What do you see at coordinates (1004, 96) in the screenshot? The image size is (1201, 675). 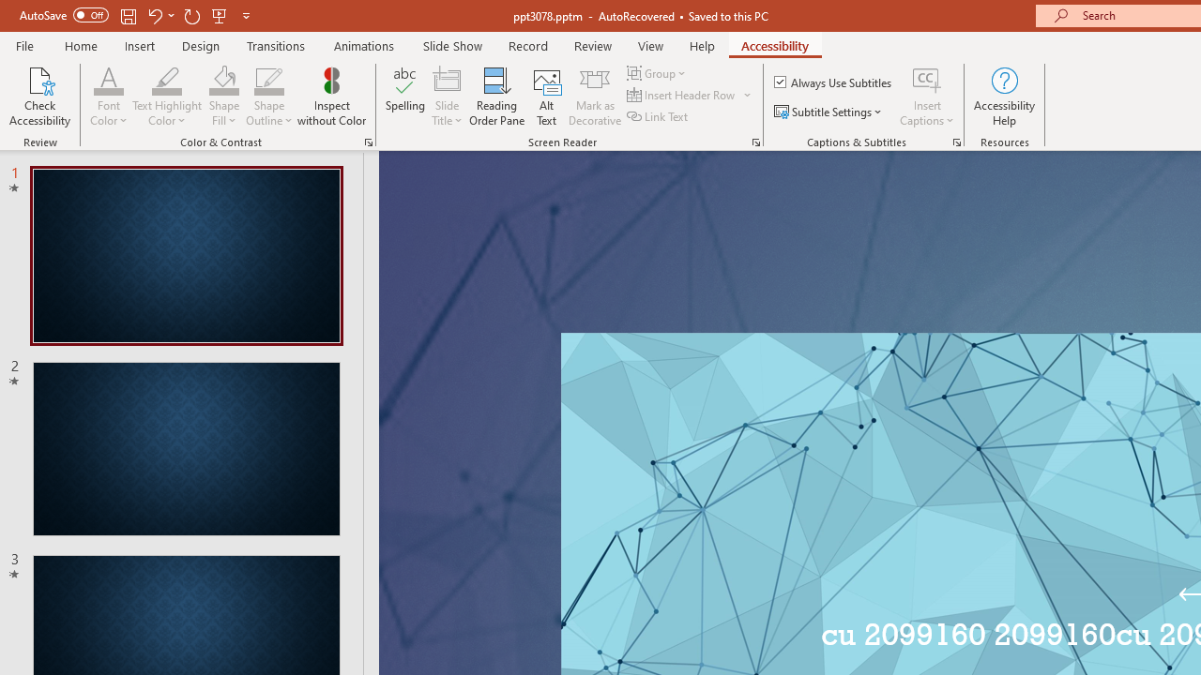 I see `Accessibility Help` at bounding box center [1004, 96].